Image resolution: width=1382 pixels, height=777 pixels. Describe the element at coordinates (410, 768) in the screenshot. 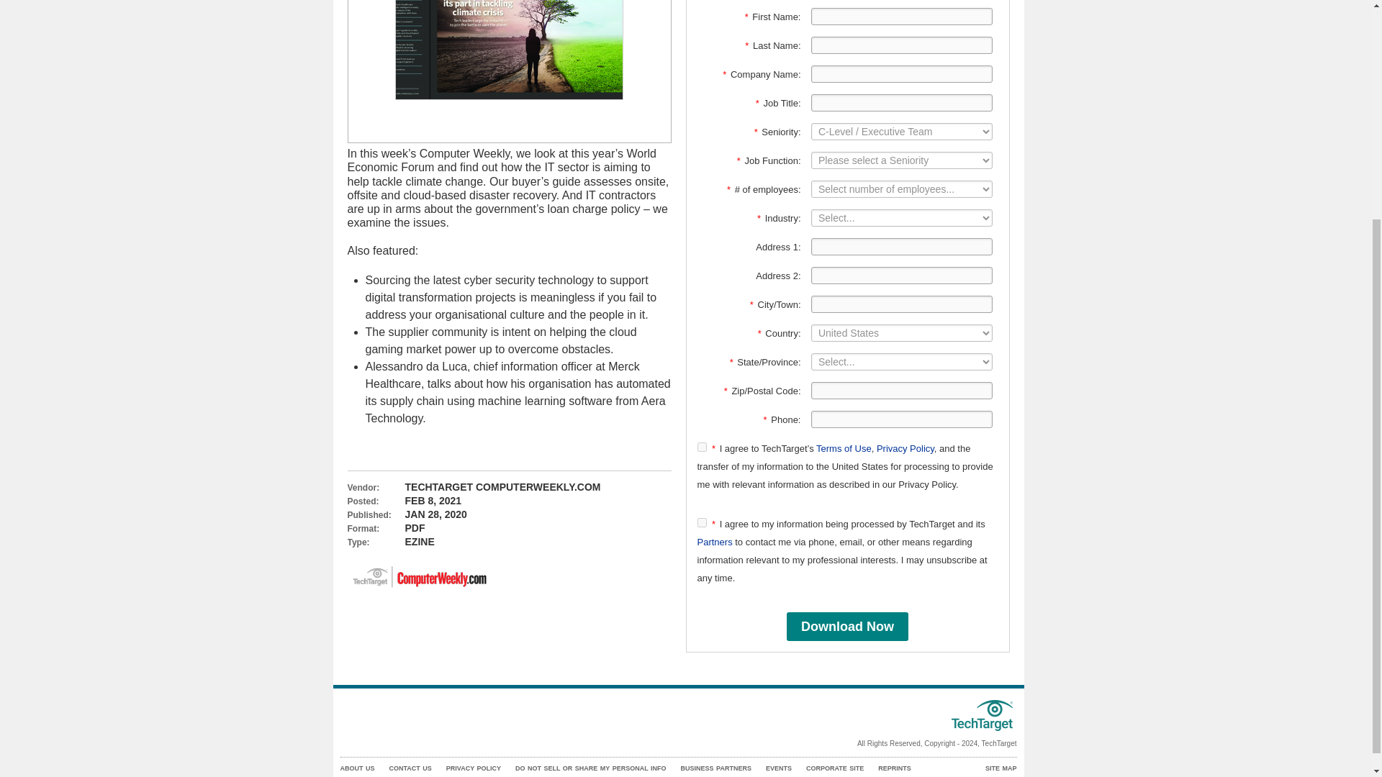

I see `CONTACT US` at that location.